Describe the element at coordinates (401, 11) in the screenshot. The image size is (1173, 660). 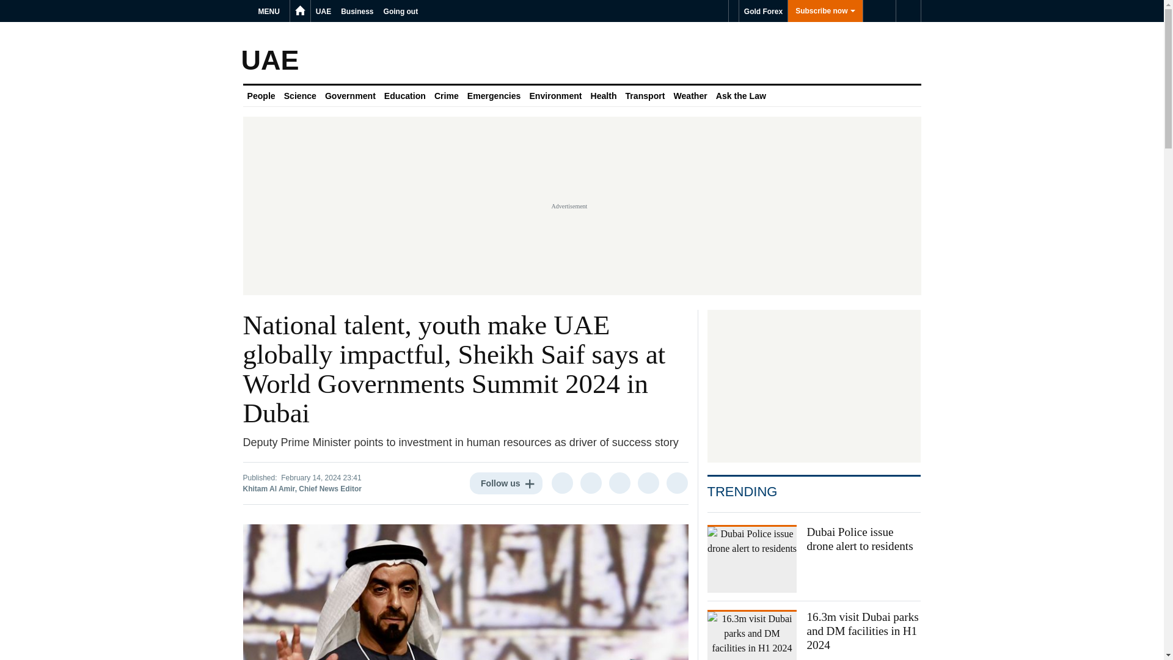
I see `Going out` at that location.